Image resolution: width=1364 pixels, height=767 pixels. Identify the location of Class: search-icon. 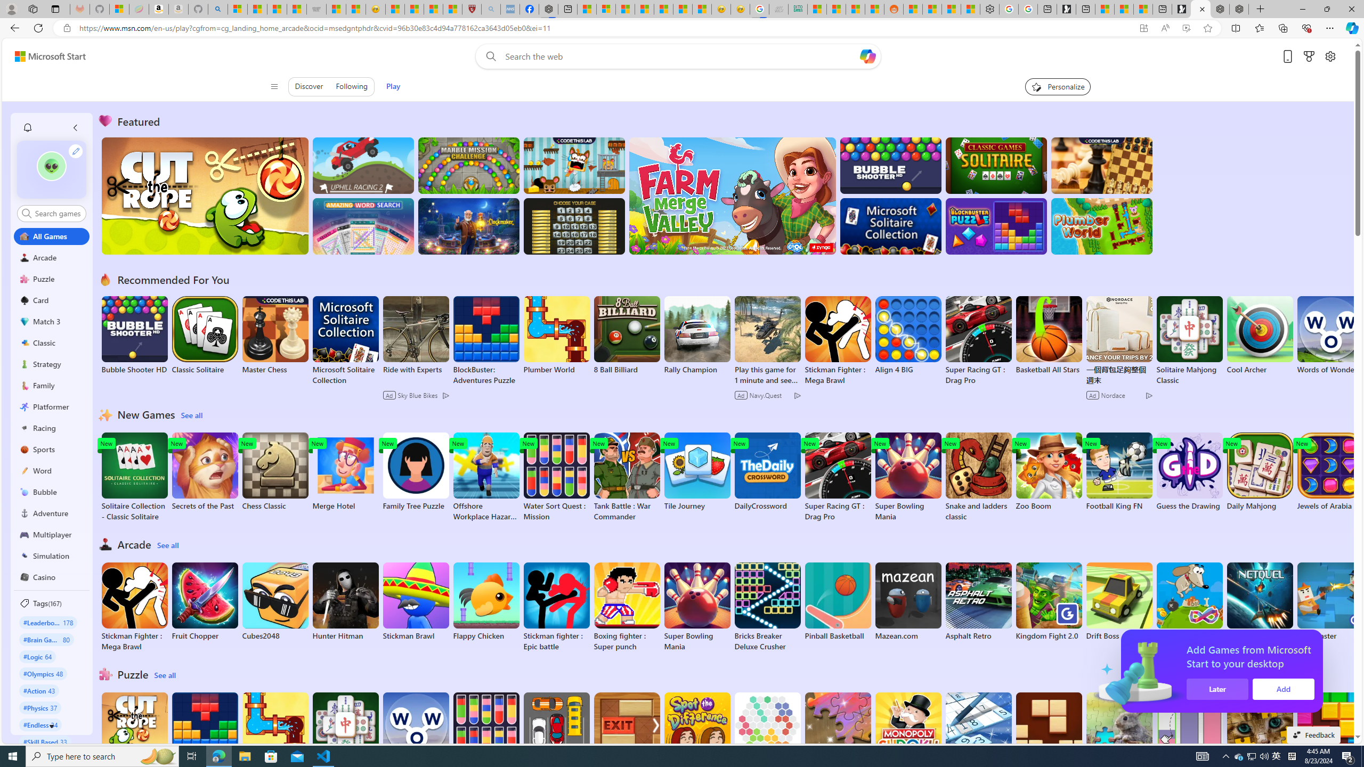
(26, 213).